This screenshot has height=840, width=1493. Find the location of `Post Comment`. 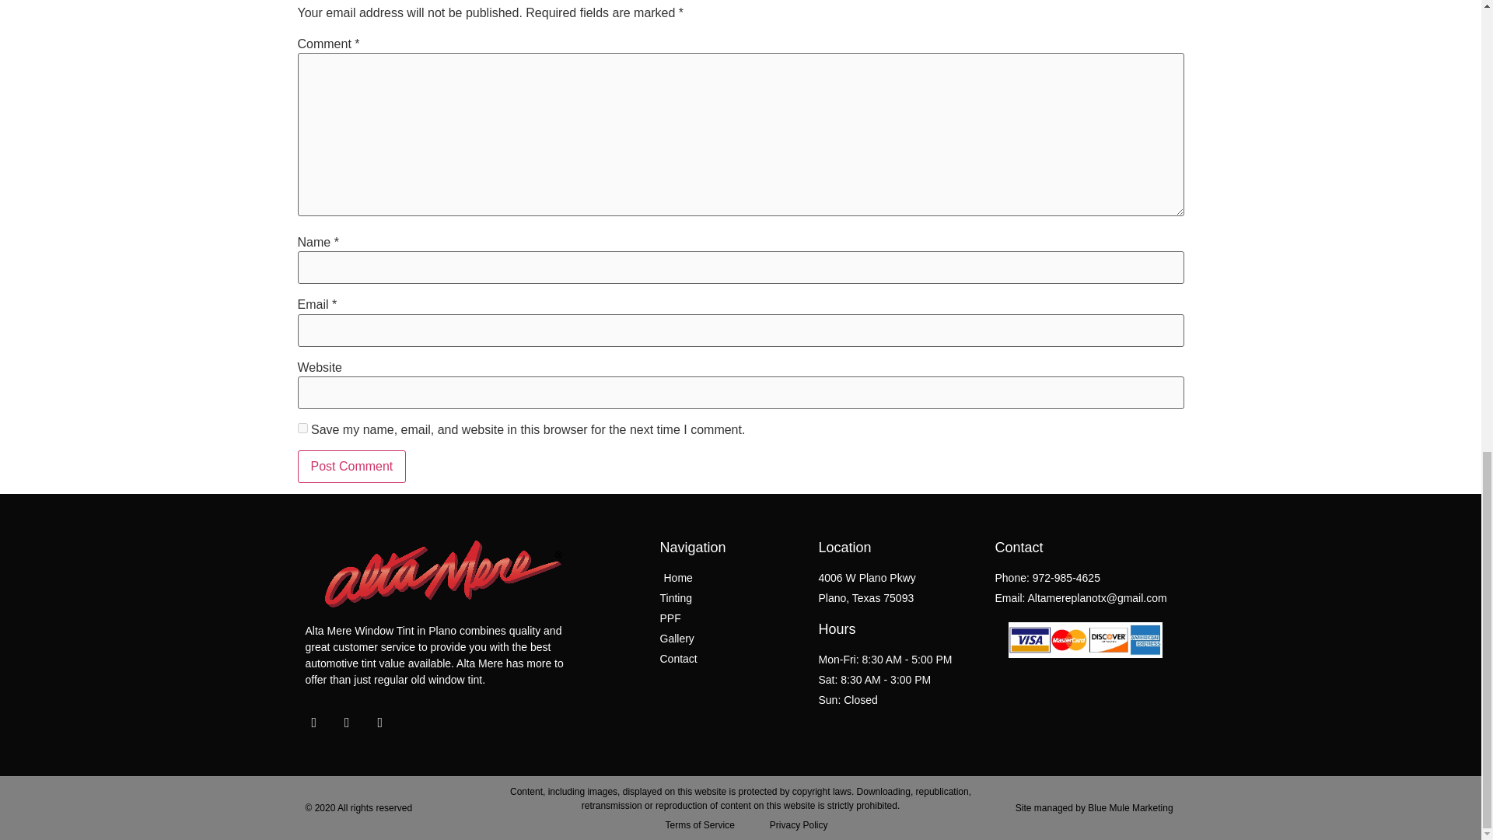

Post Comment is located at coordinates (351, 467).